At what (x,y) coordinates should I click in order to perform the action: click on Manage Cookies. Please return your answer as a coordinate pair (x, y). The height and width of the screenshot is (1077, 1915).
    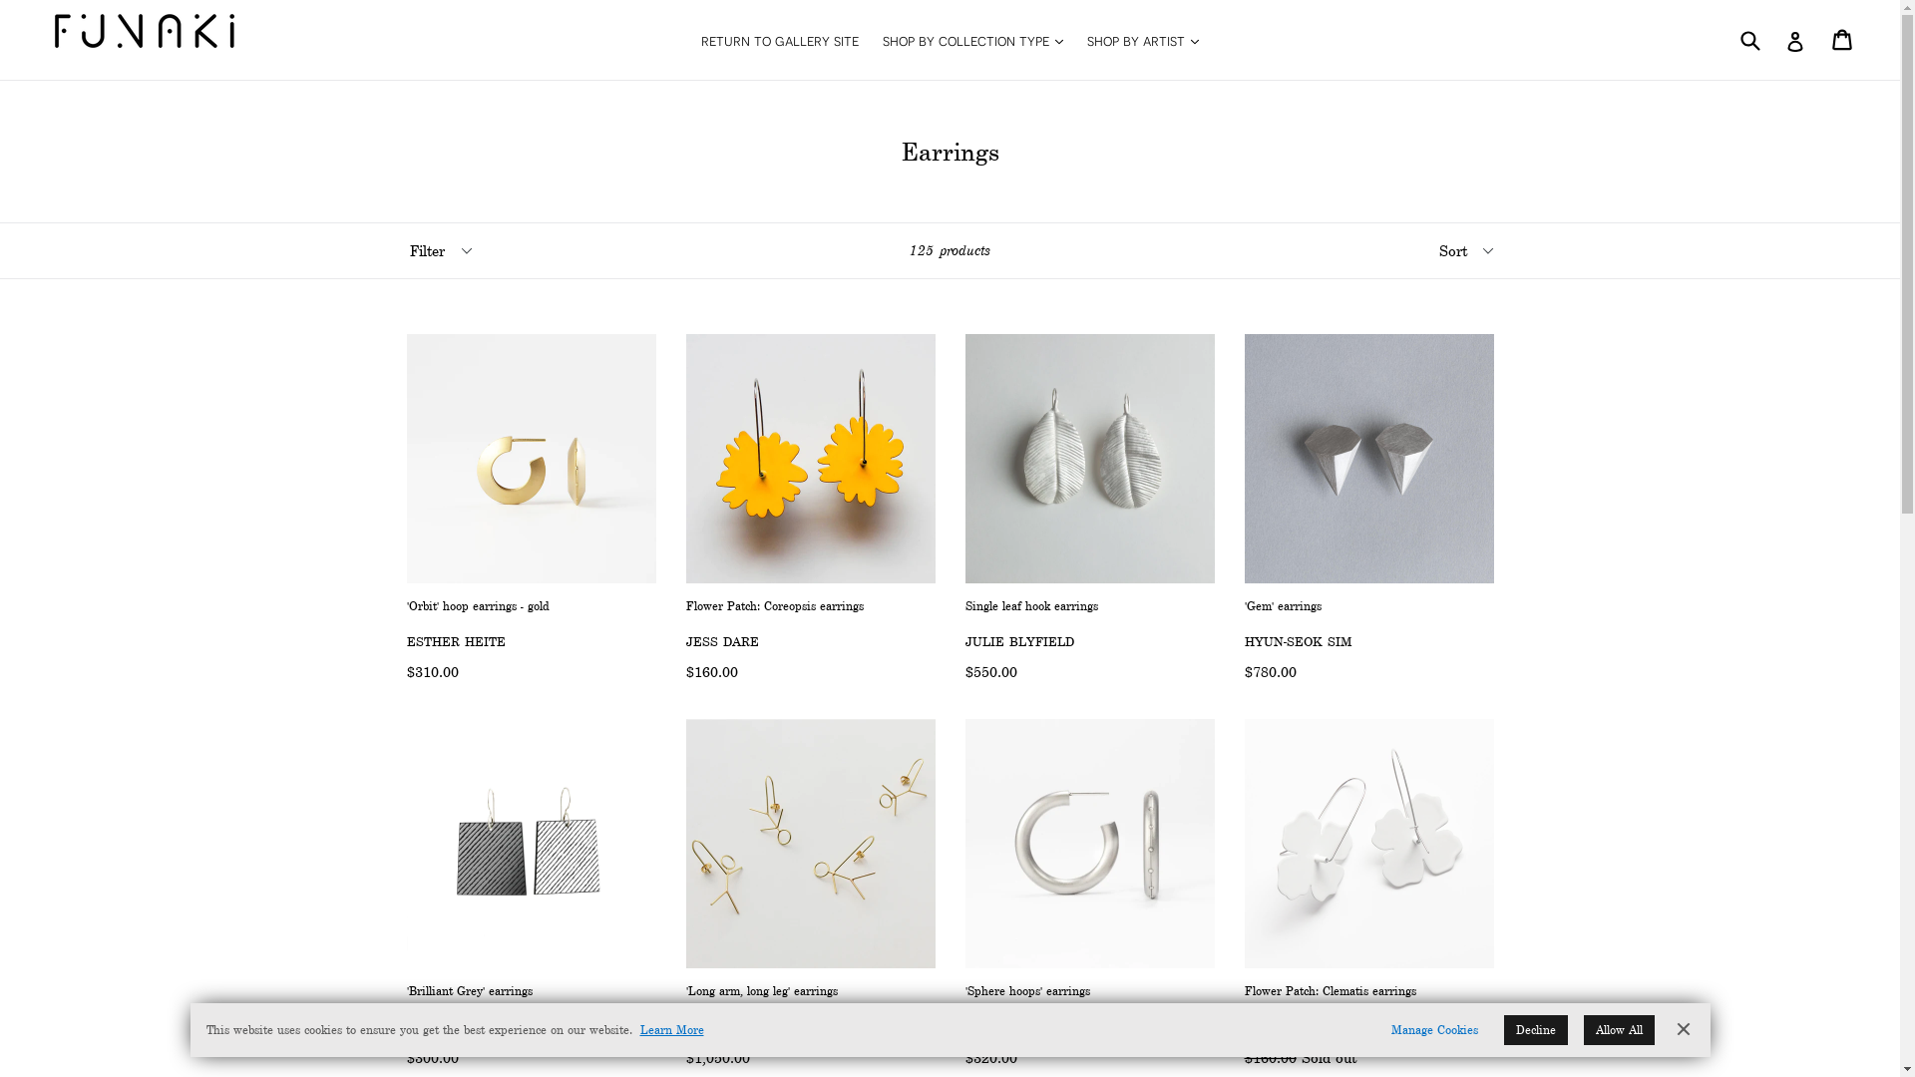
    Looking at the image, I should click on (1434, 1030).